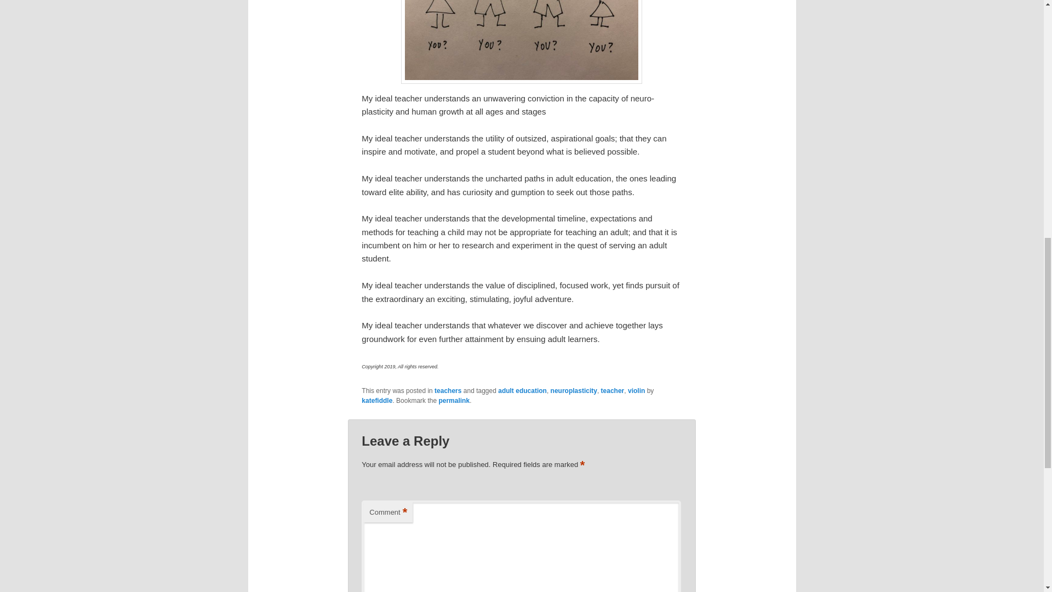 The width and height of the screenshot is (1052, 592). Describe the element at coordinates (377, 400) in the screenshot. I see `katefiddle` at that location.